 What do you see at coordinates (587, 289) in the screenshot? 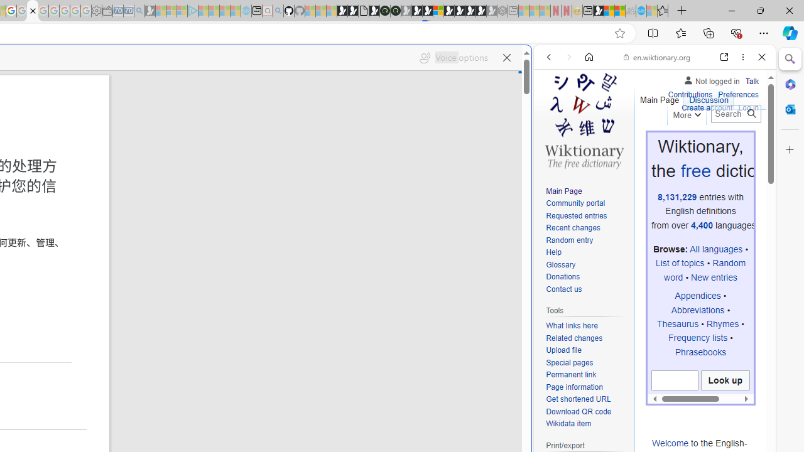
I see `Contact us` at bounding box center [587, 289].